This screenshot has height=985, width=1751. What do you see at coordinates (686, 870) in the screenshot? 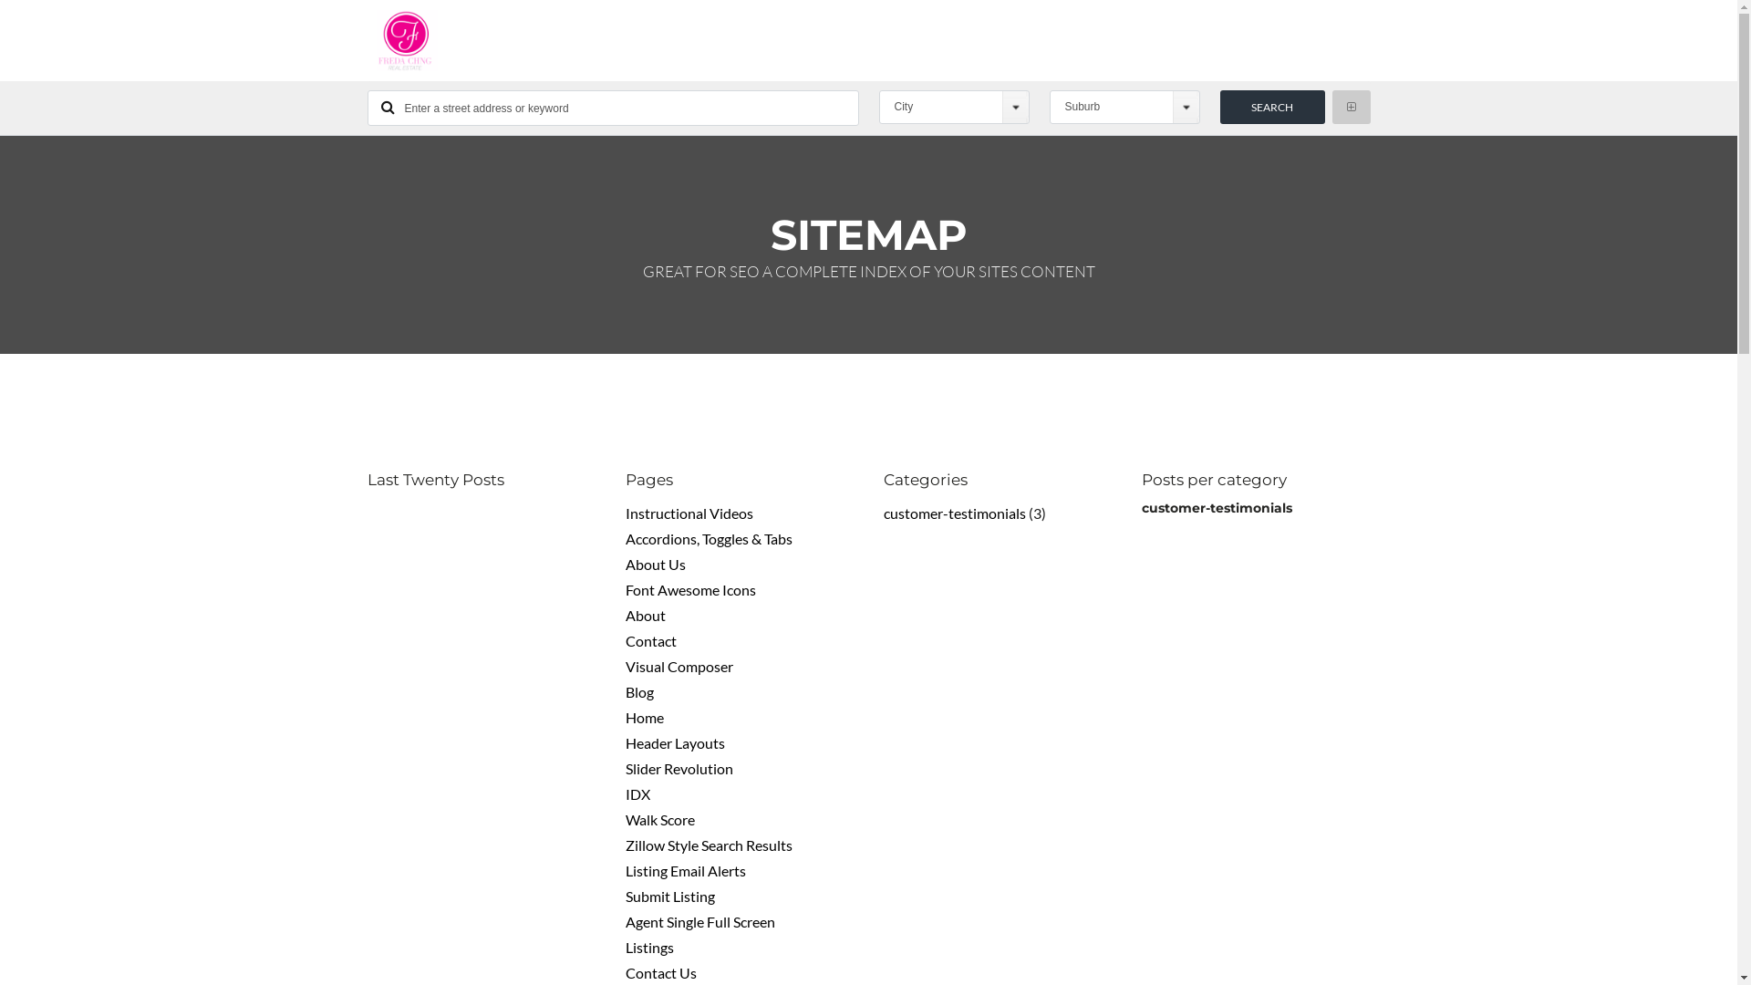
I see `Listing Email Alerts` at bounding box center [686, 870].